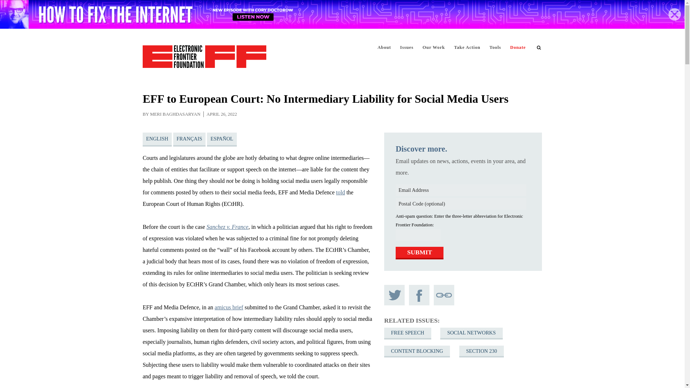 The width and height of the screenshot is (690, 388). What do you see at coordinates (419, 253) in the screenshot?
I see `Submit` at bounding box center [419, 253].